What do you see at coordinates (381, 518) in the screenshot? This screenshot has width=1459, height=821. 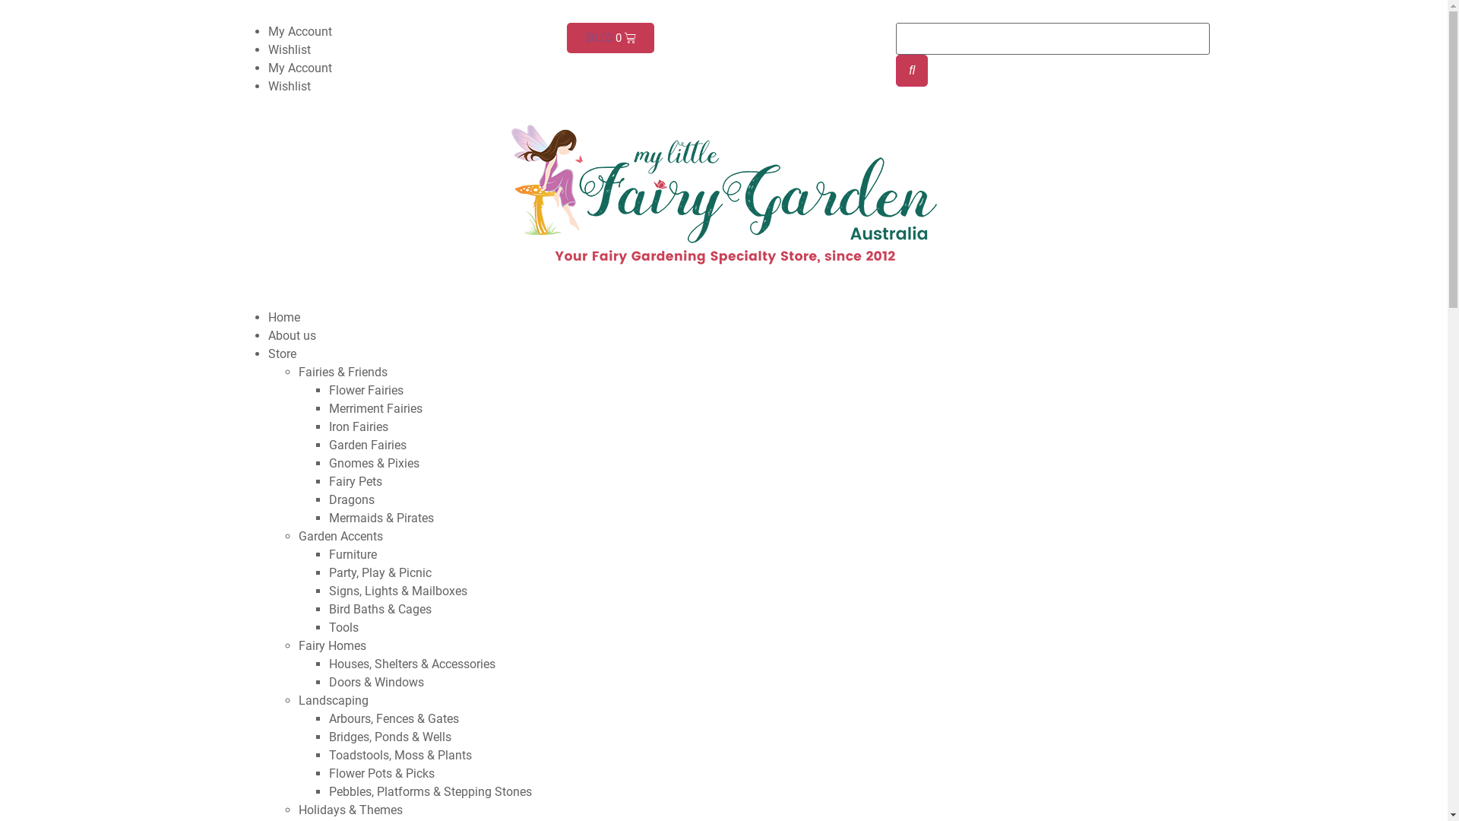 I see `Mermaids & Pirates` at bounding box center [381, 518].